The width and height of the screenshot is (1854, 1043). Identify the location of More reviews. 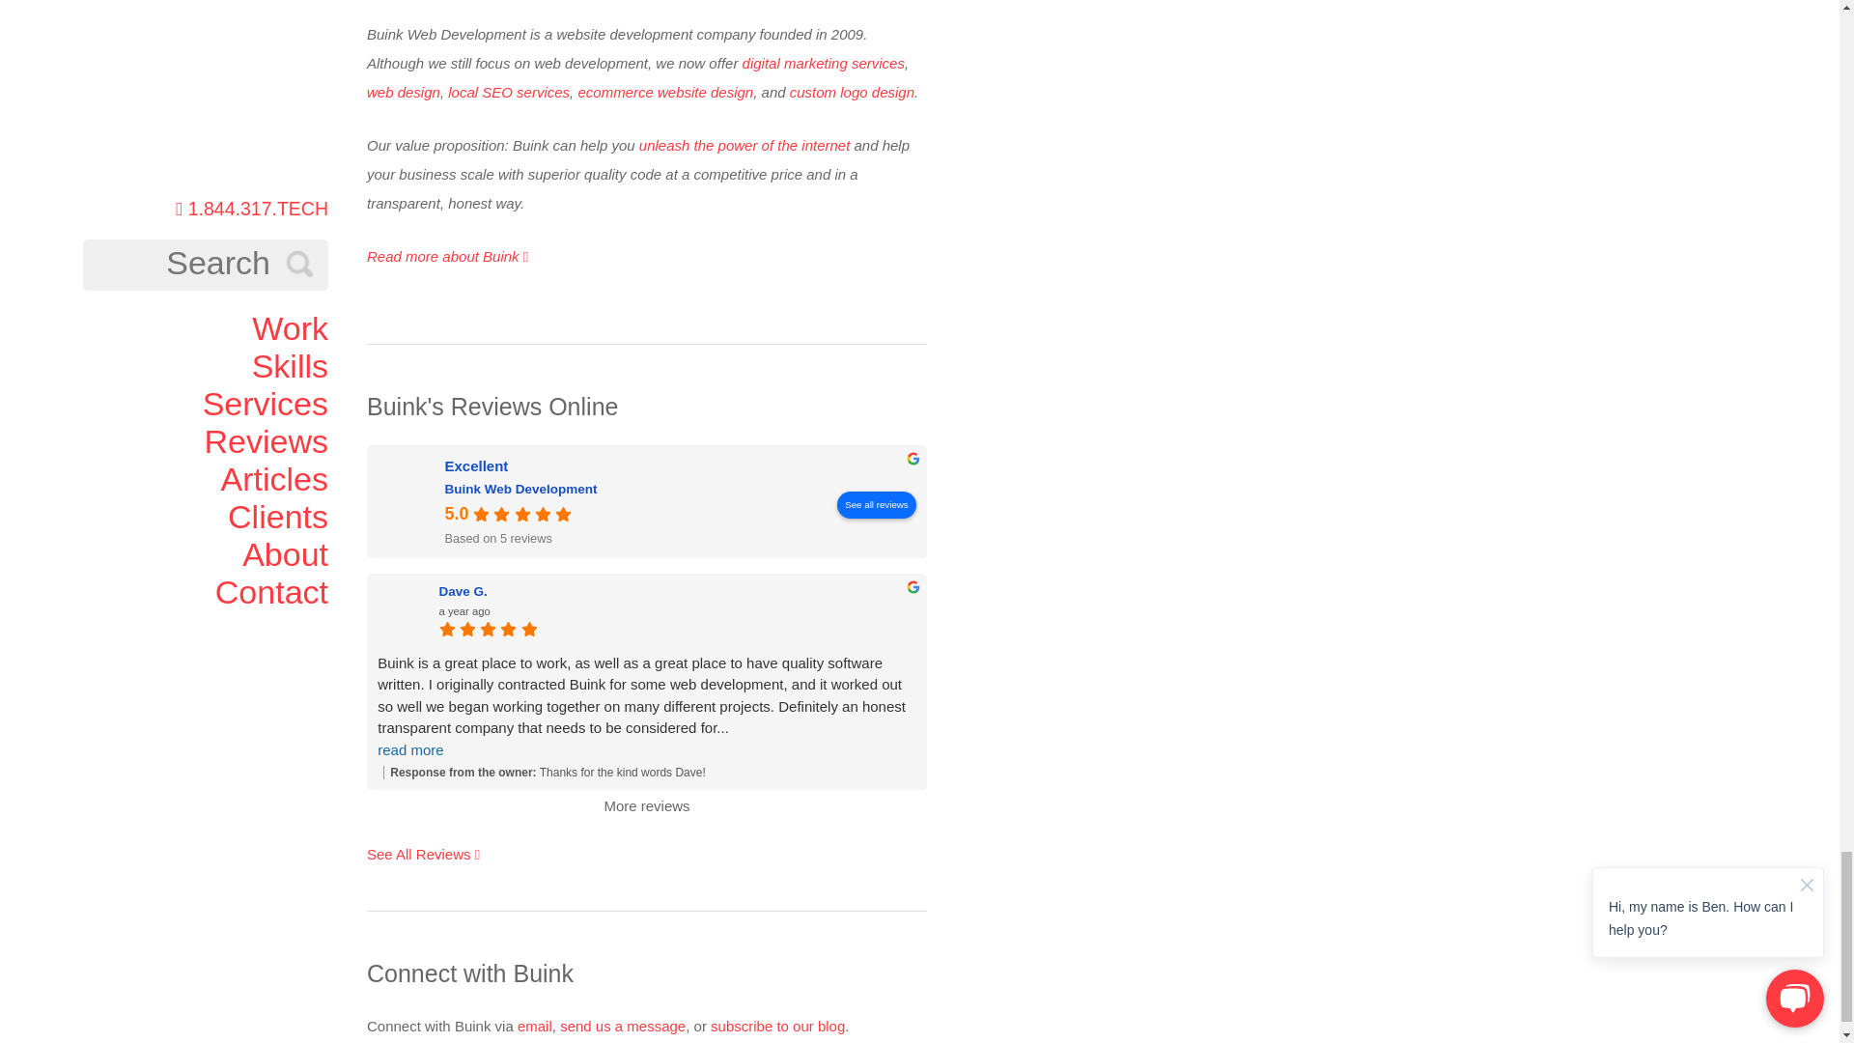
(645, 805).